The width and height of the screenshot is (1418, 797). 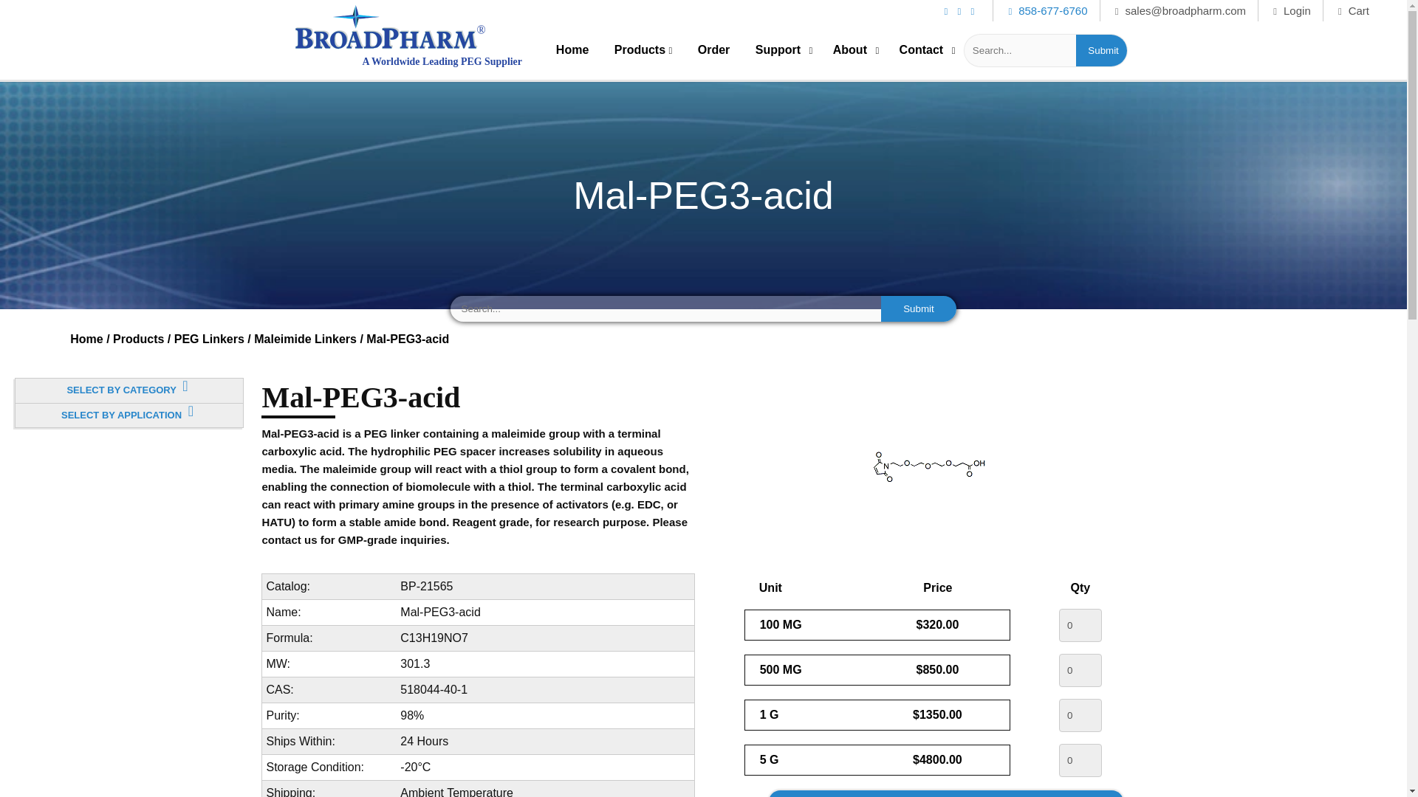 What do you see at coordinates (643, 49) in the screenshot?
I see `Products` at bounding box center [643, 49].